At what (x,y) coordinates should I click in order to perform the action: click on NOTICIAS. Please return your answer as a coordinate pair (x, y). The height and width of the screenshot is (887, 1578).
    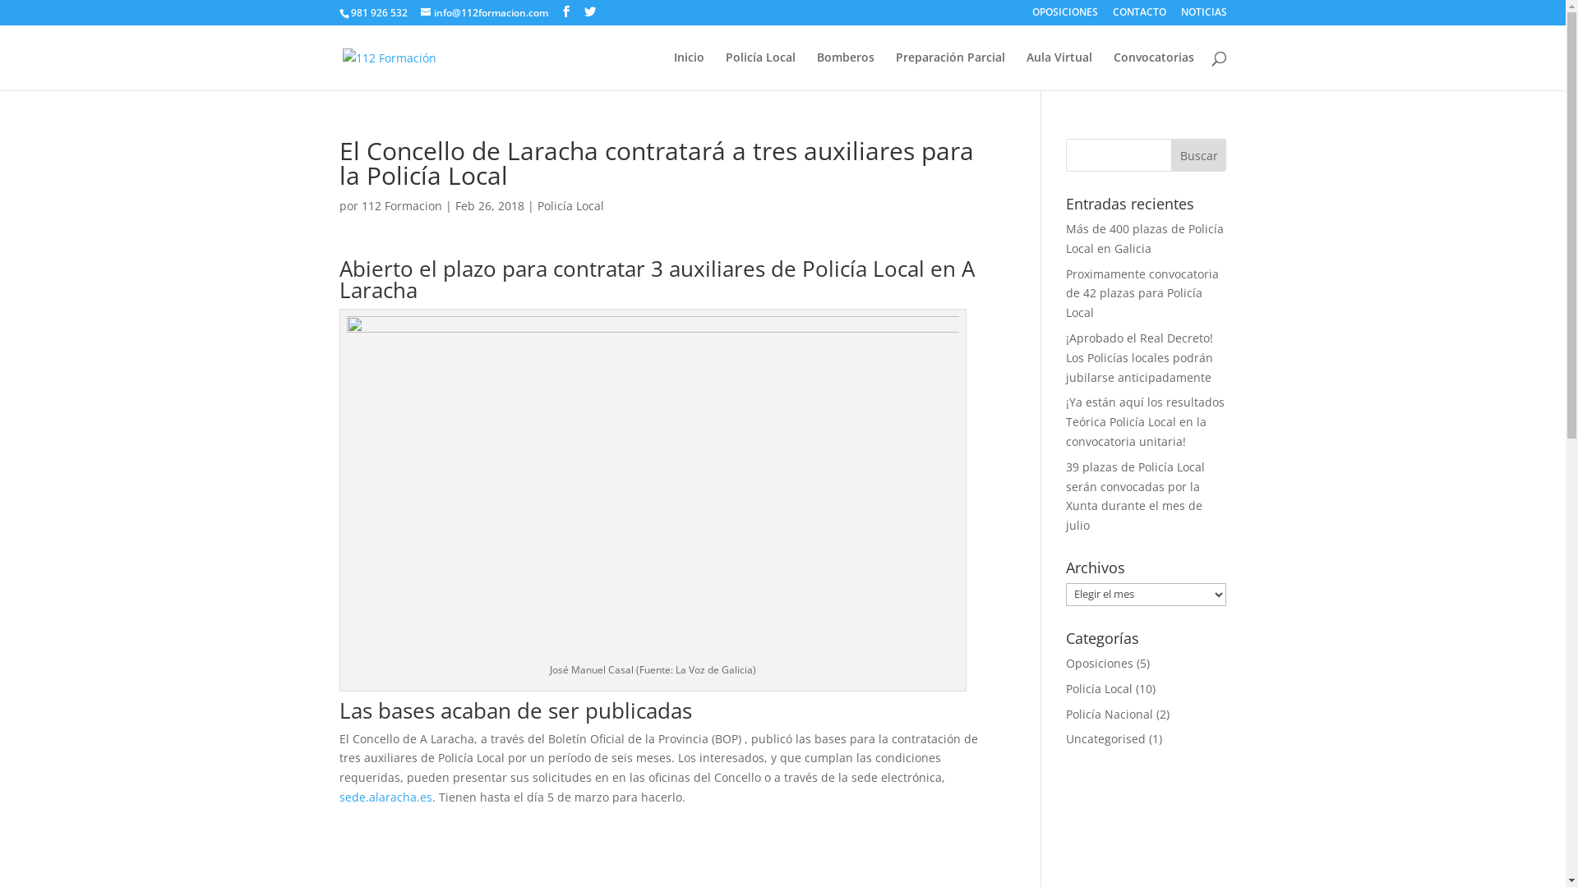
    Looking at the image, I should click on (1203, 16).